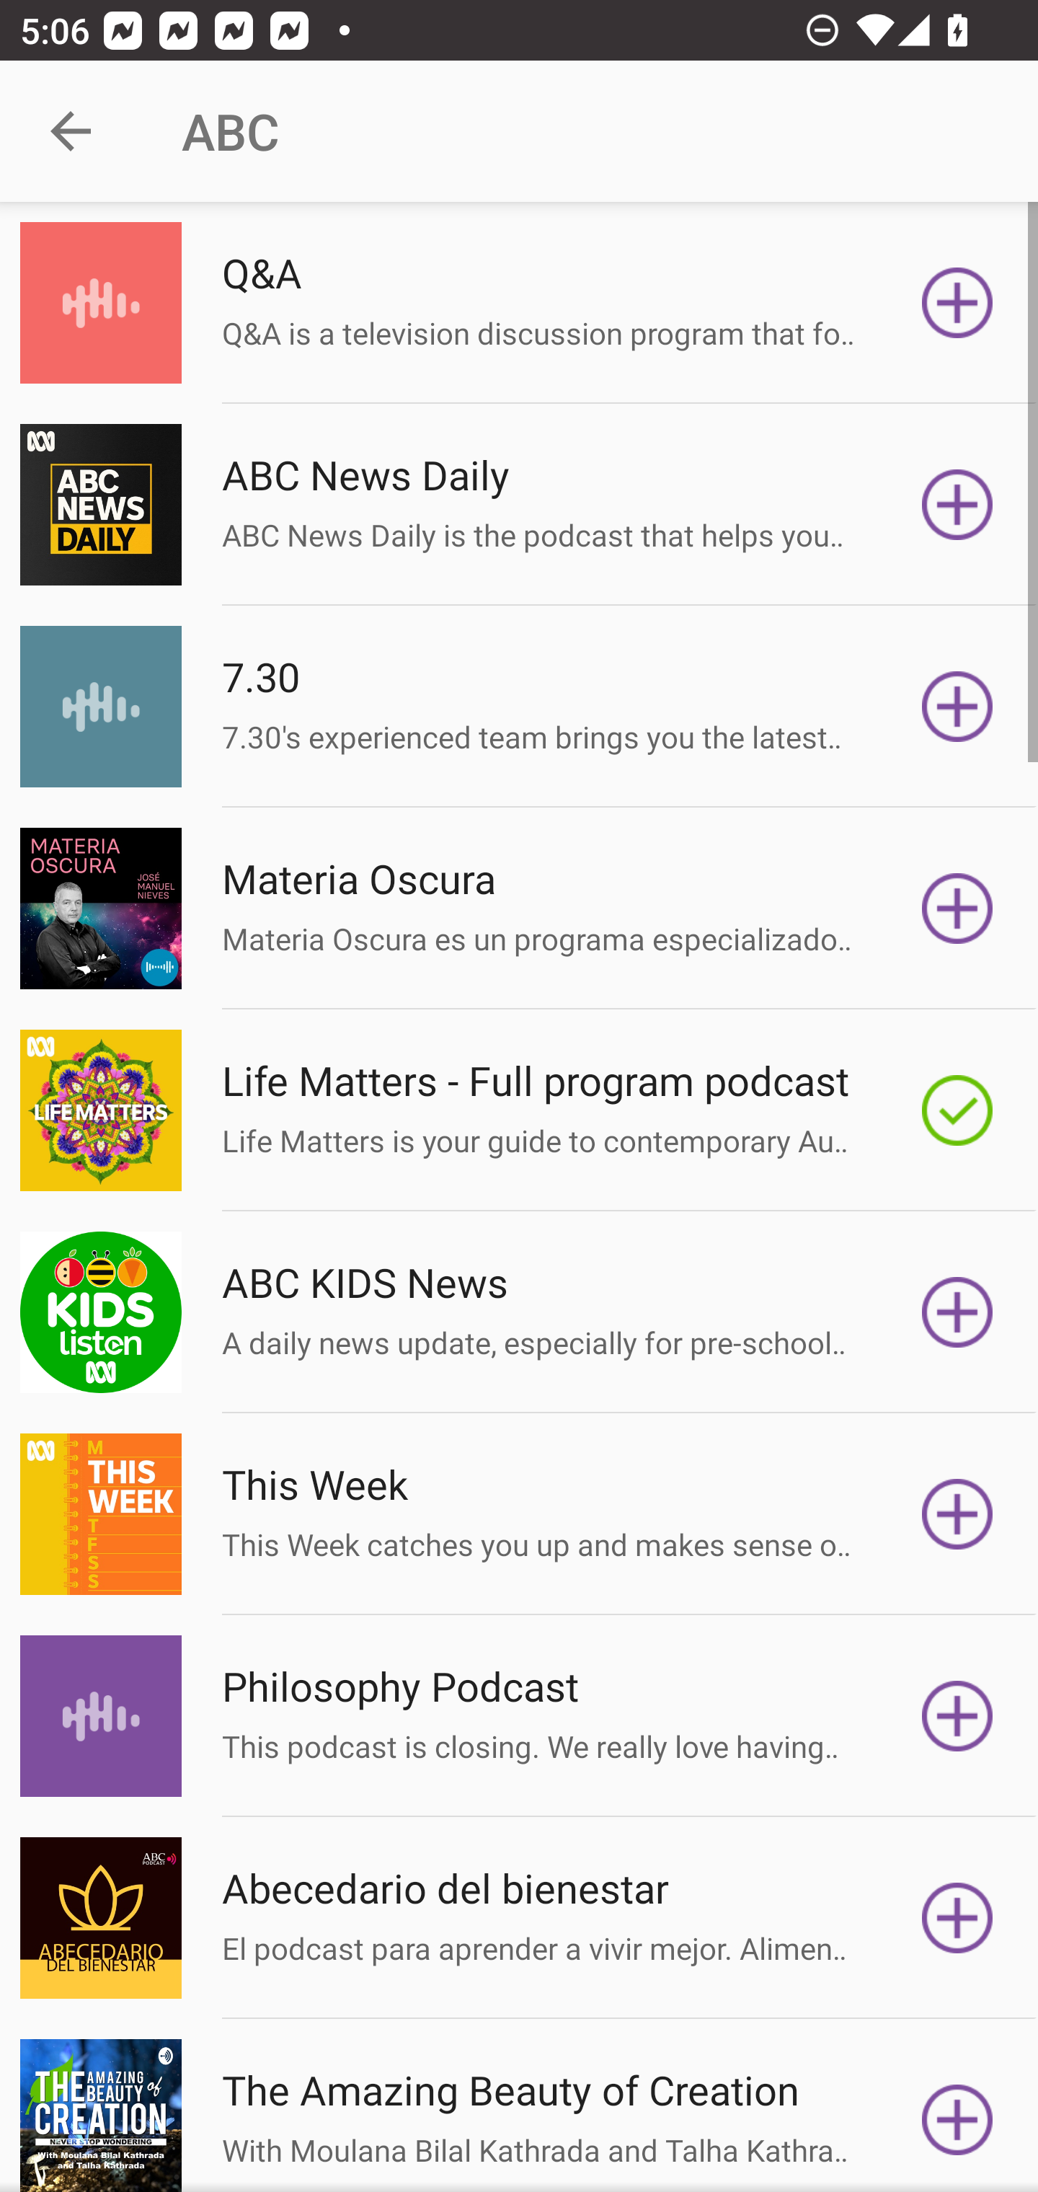 The image size is (1038, 2192). What do you see at coordinates (71, 131) in the screenshot?
I see `Navigate up` at bounding box center [71, 131].